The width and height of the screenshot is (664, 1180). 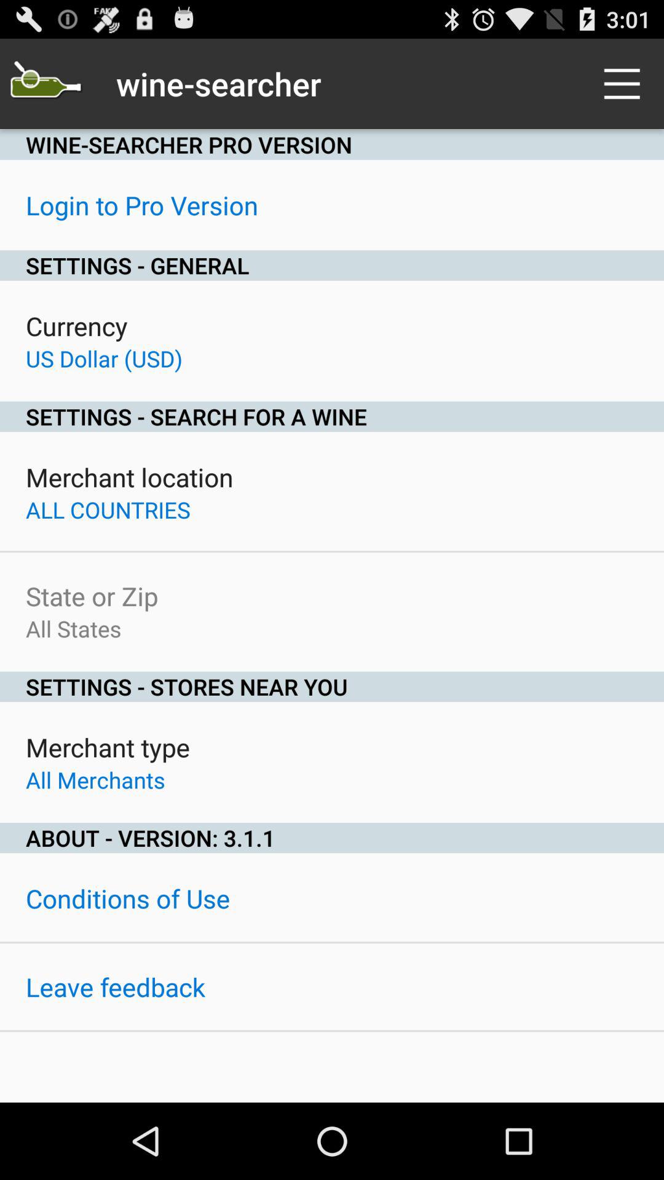 I want to click on press icon at the top right corner, so click(x=625, y=84).